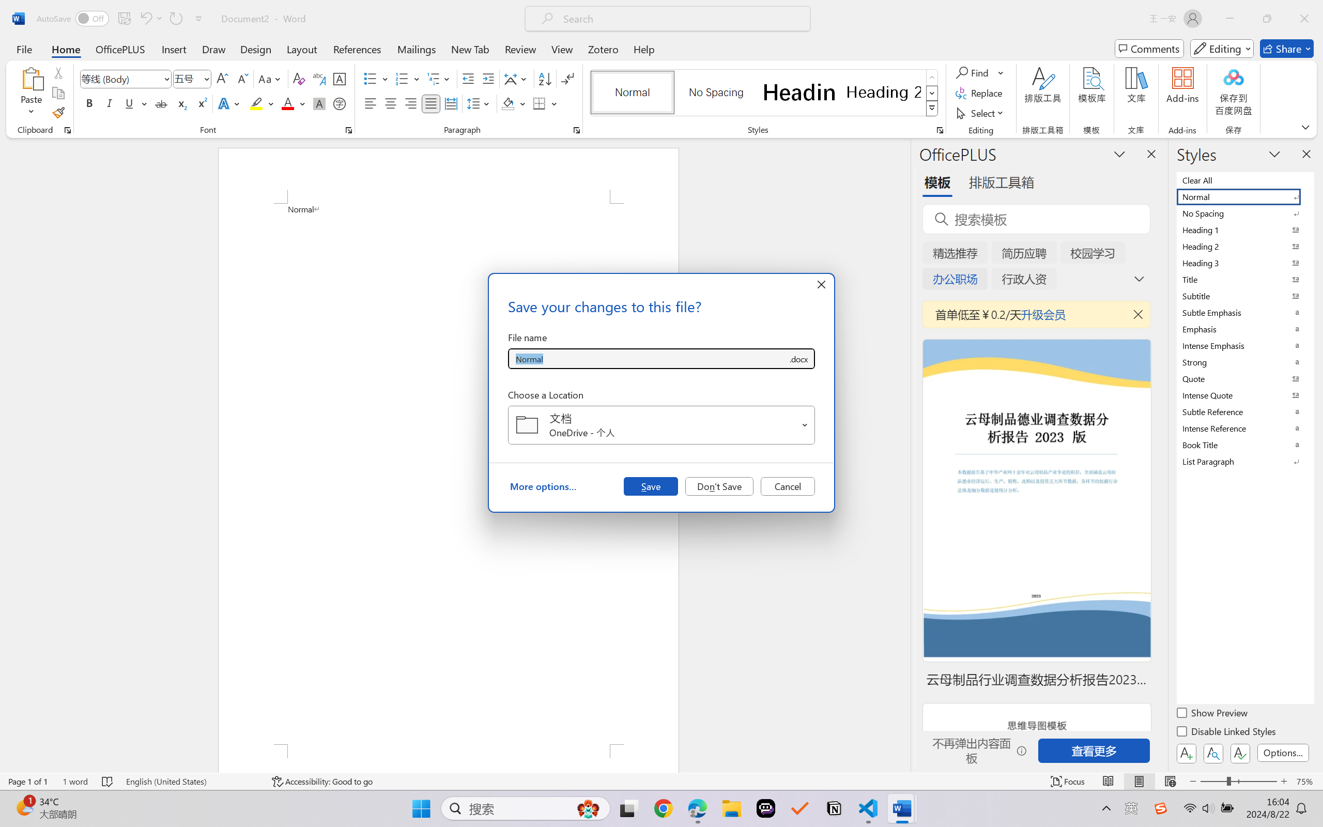 Image resolution: width=1323 pixels, height=827 pixels. What do you see at coordinates (1244, 345) in the screenshot?
I see `Intense Emphasis` at bounding box center [1244, 345].